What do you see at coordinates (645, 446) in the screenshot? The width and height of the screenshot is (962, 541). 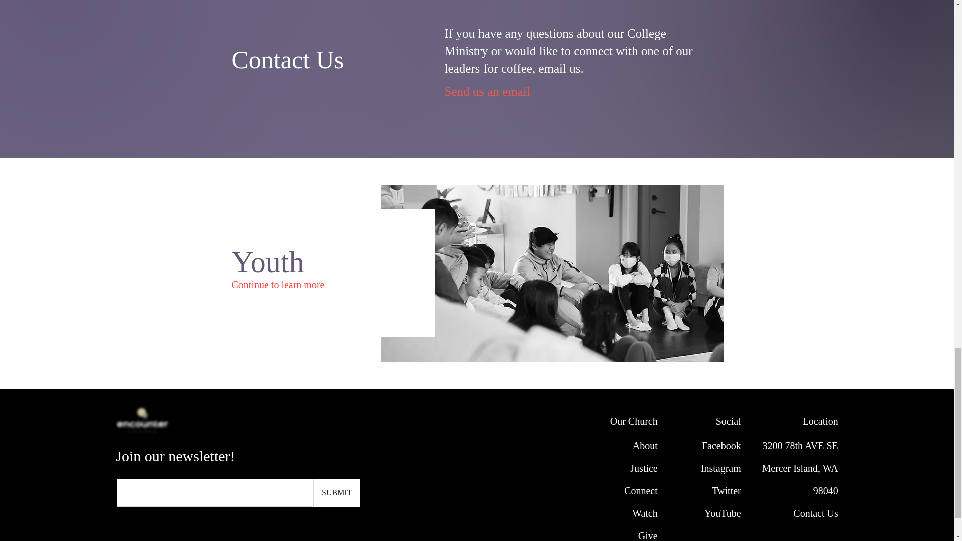 I see `About` at bounding box center [645, 446].